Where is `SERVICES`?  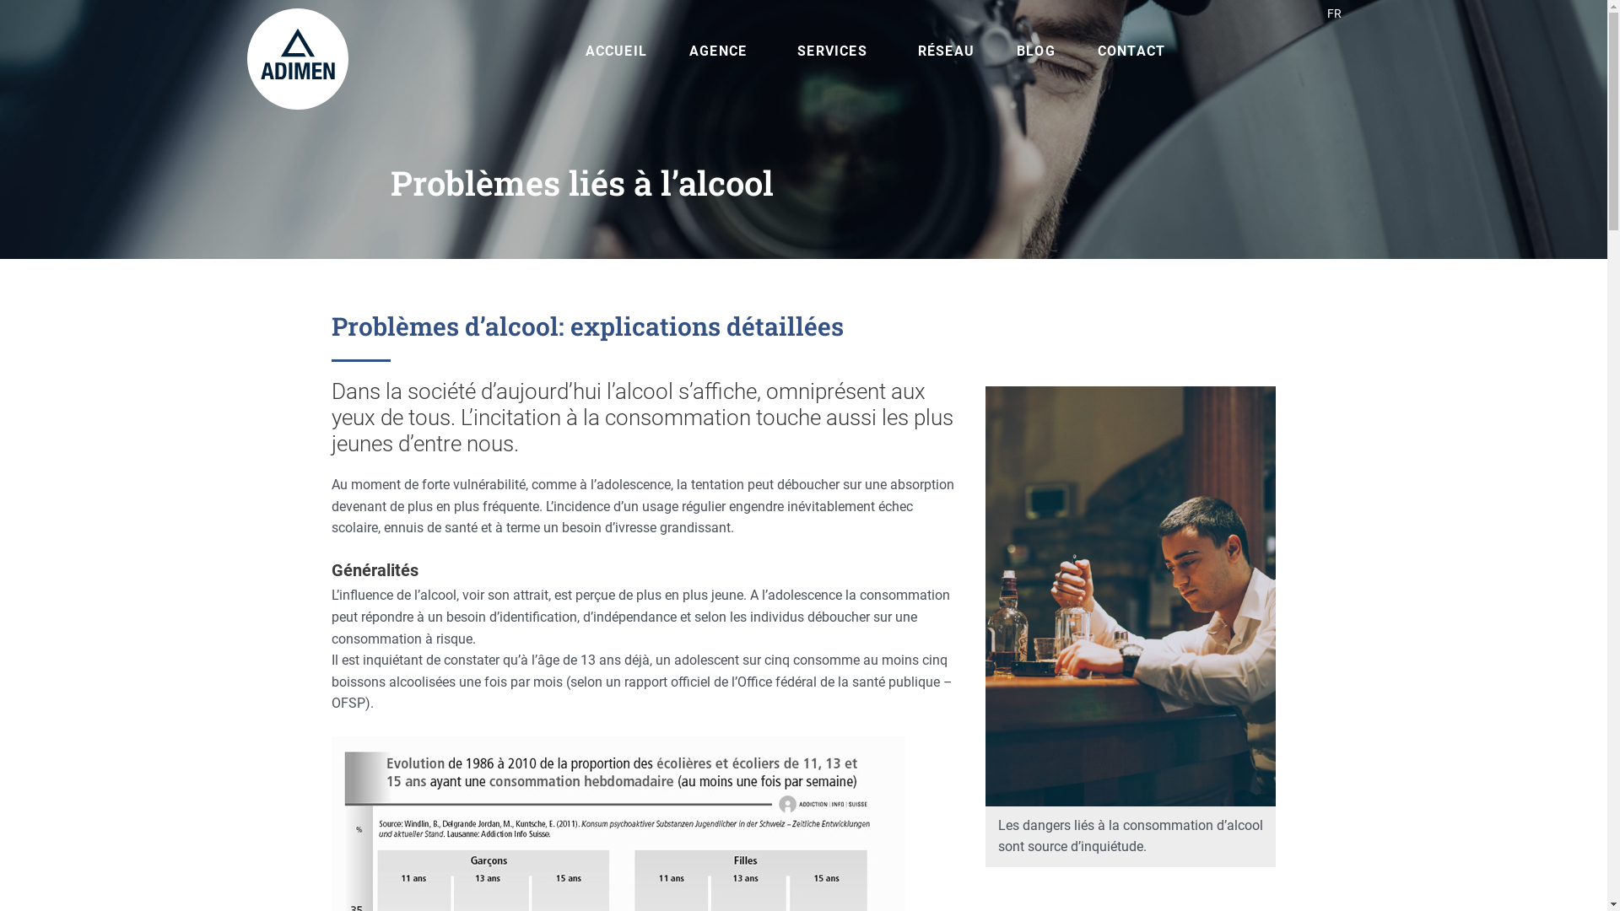
SERVICES is located at coordinates (837, 51).